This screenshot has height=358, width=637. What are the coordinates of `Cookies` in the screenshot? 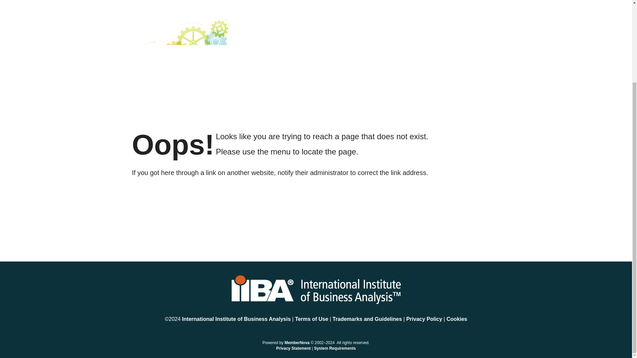 It's located at (457, 319).